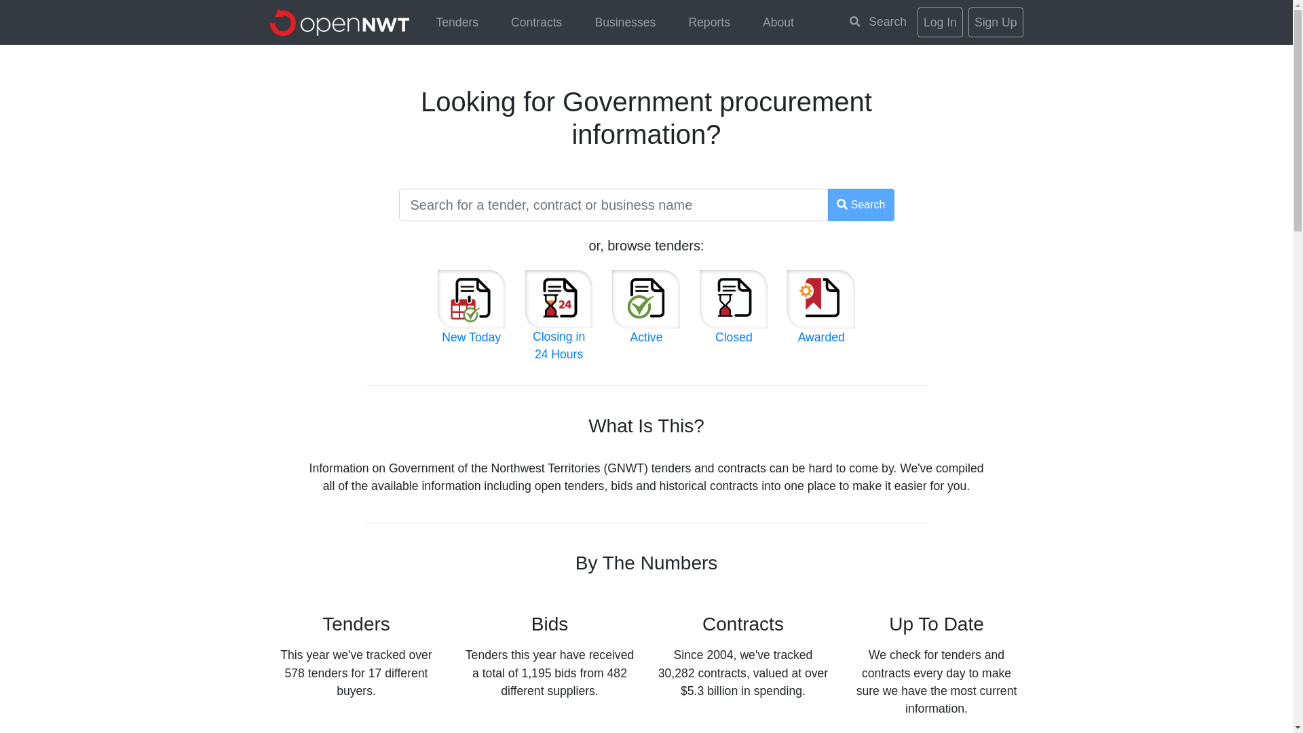 The width and height of the screenshot is (1303, 733). I want to click on Contracts, so click(536, 22).